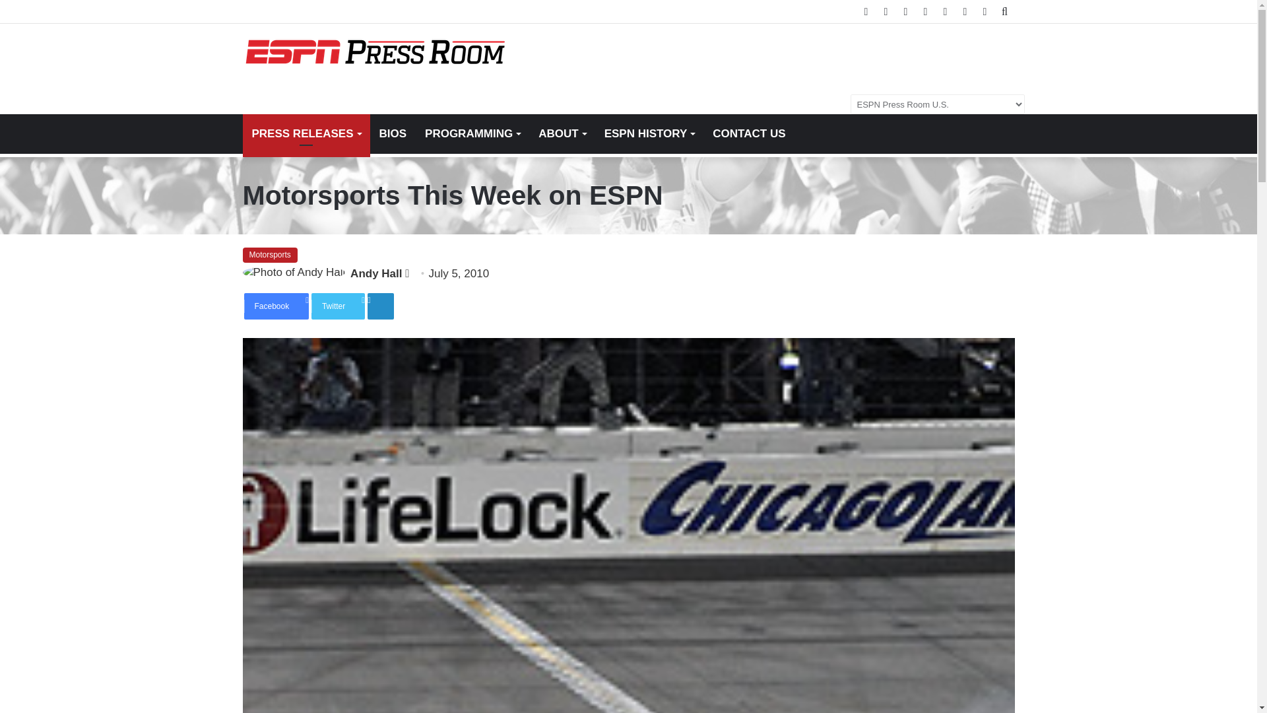 This screenshot has height=713, width=1267. Describe the element at coordinates (276, 306) in the screenshot. I see `Facebook` at that location.